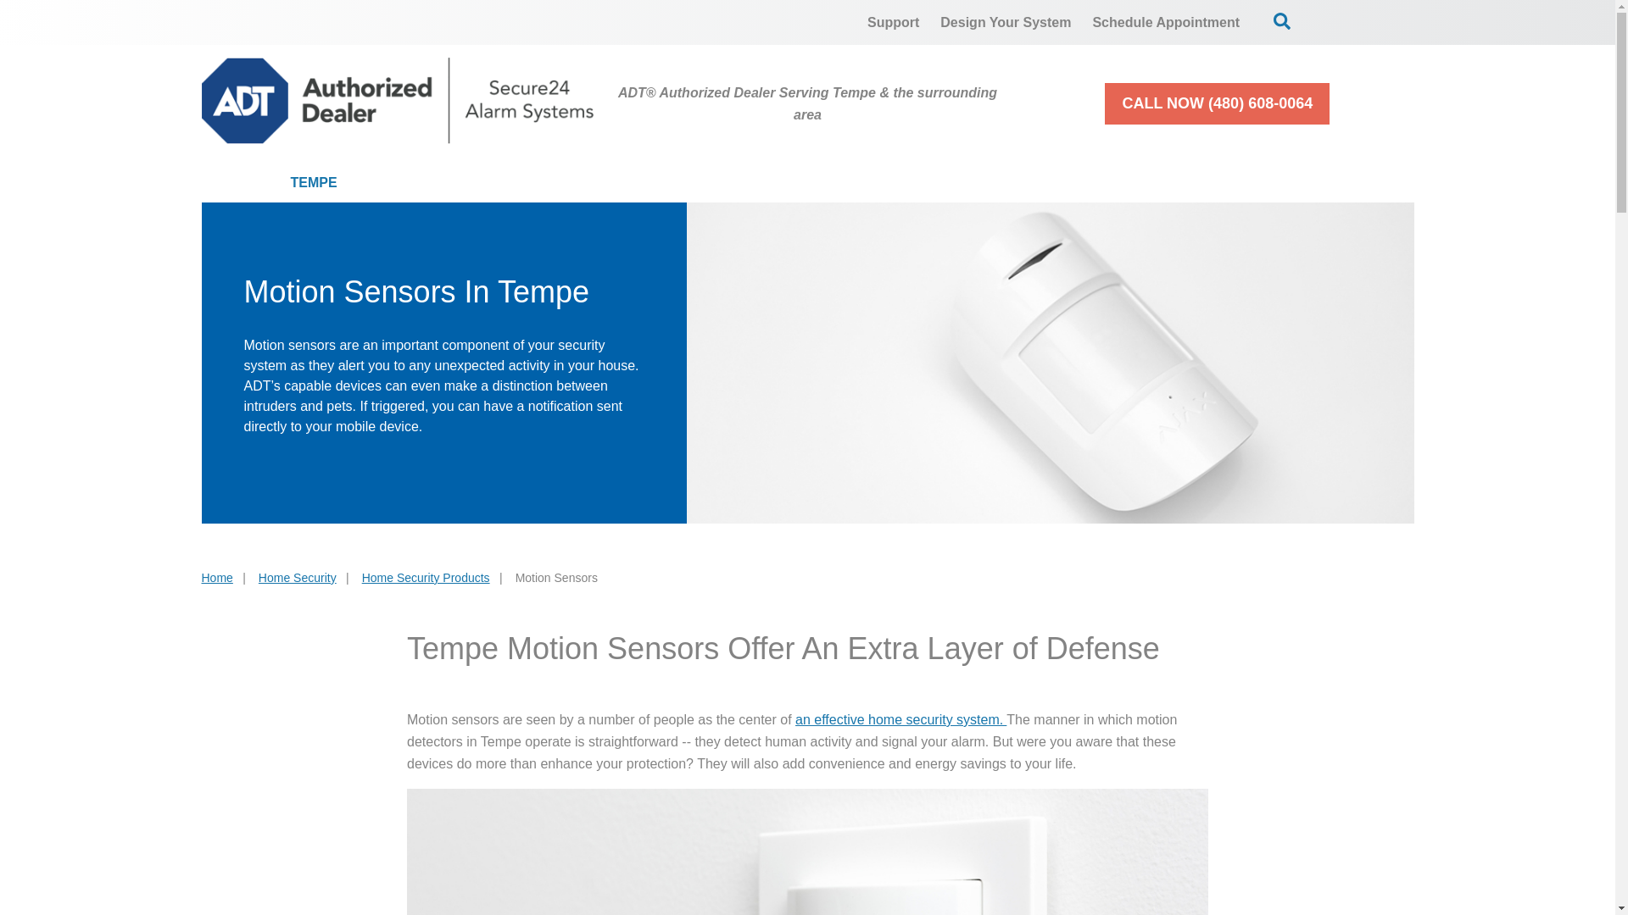 The height and width of the screenshot is (915, 1628). What do you see at coordinates (529, 183) in the screenshot?
I see `Expand Menu` at bounding box center [529, 183].